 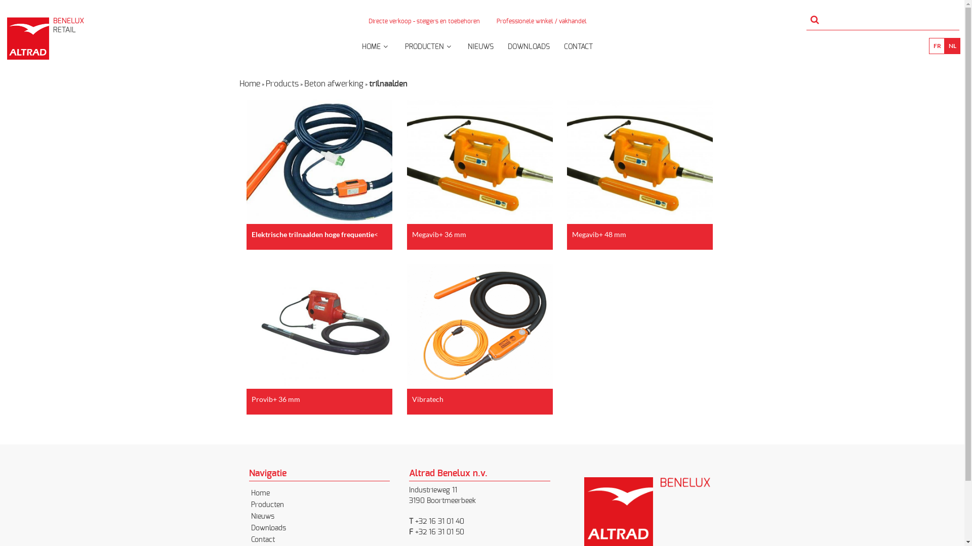 What do you see at coordinates (883, 23) in the screenshot?
I see `Geef de woorden op waarnaar u wilt zoeken.` at bounding box center [883, 23].